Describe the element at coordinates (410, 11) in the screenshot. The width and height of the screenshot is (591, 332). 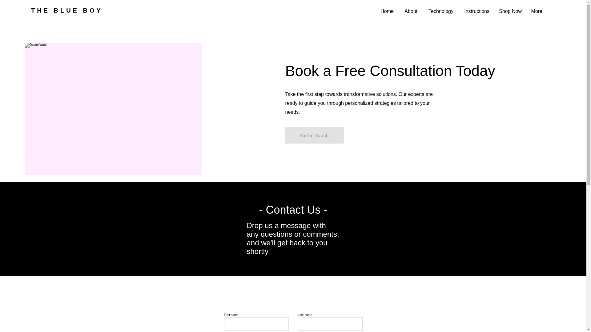
I see `About` at that location.